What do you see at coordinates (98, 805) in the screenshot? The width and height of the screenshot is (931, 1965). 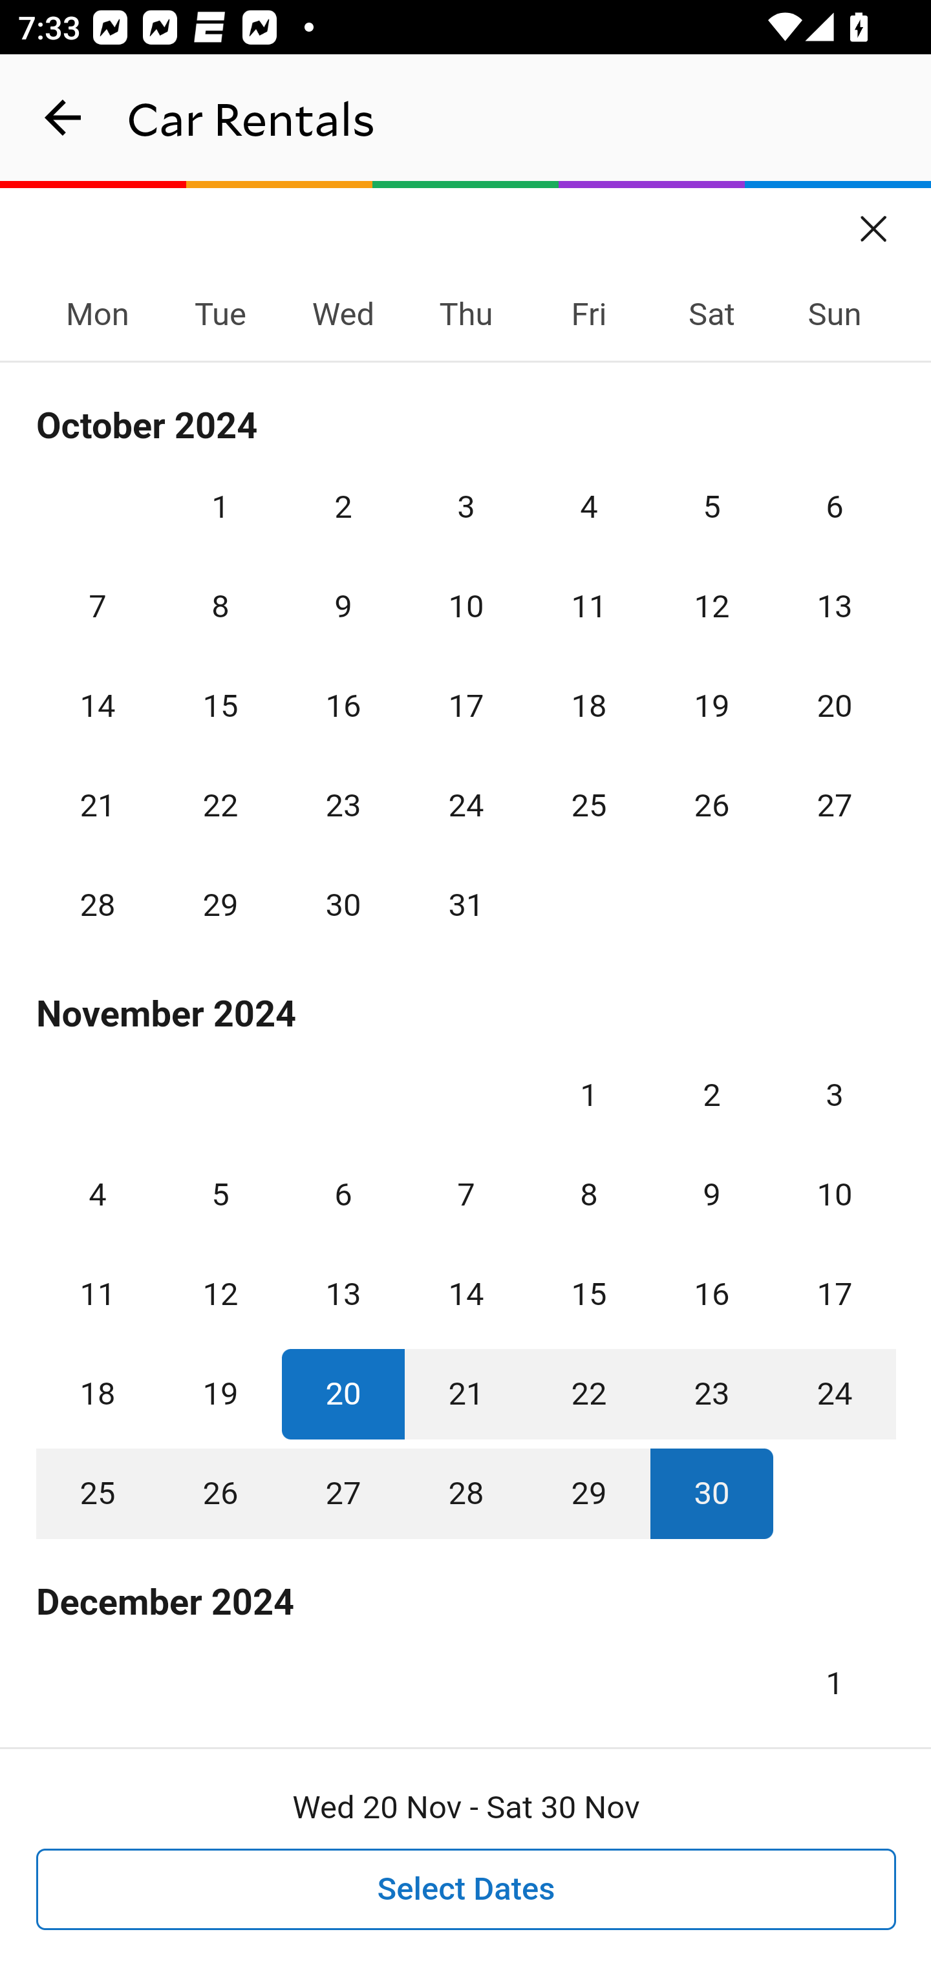 I see `21 October 2024` at bounding box center [98, 805].